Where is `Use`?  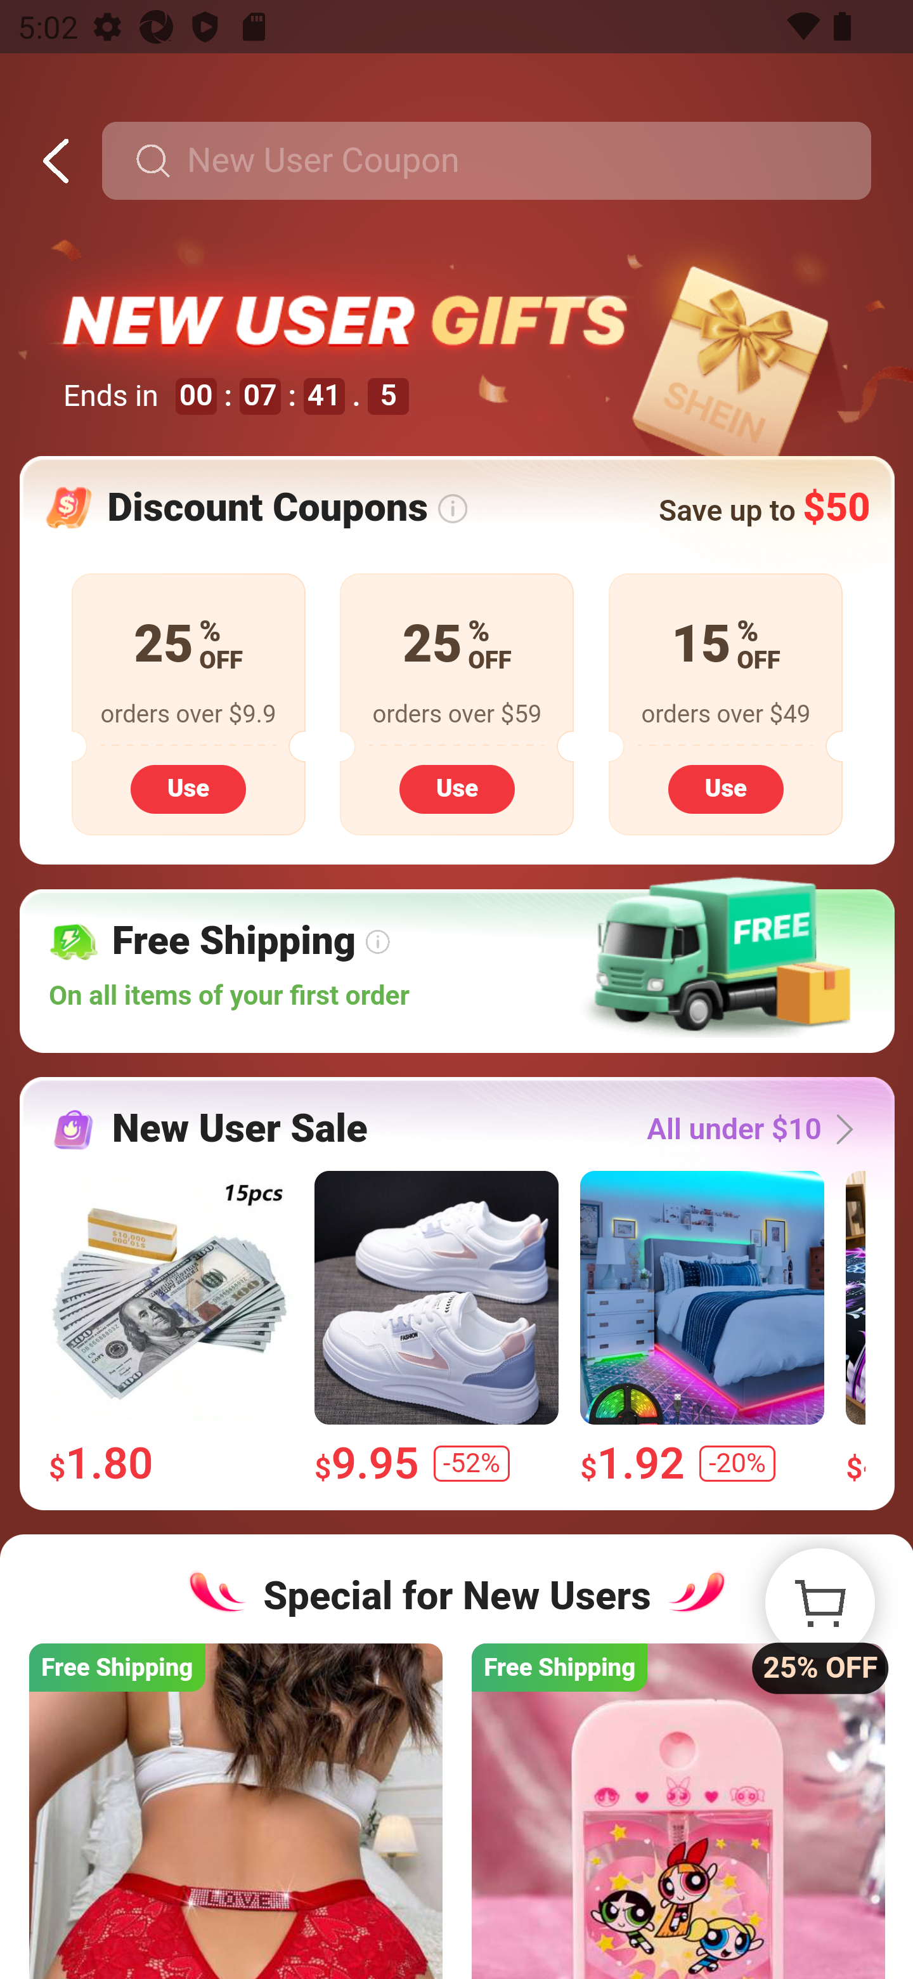
Use is located at coordinates (725, 788).